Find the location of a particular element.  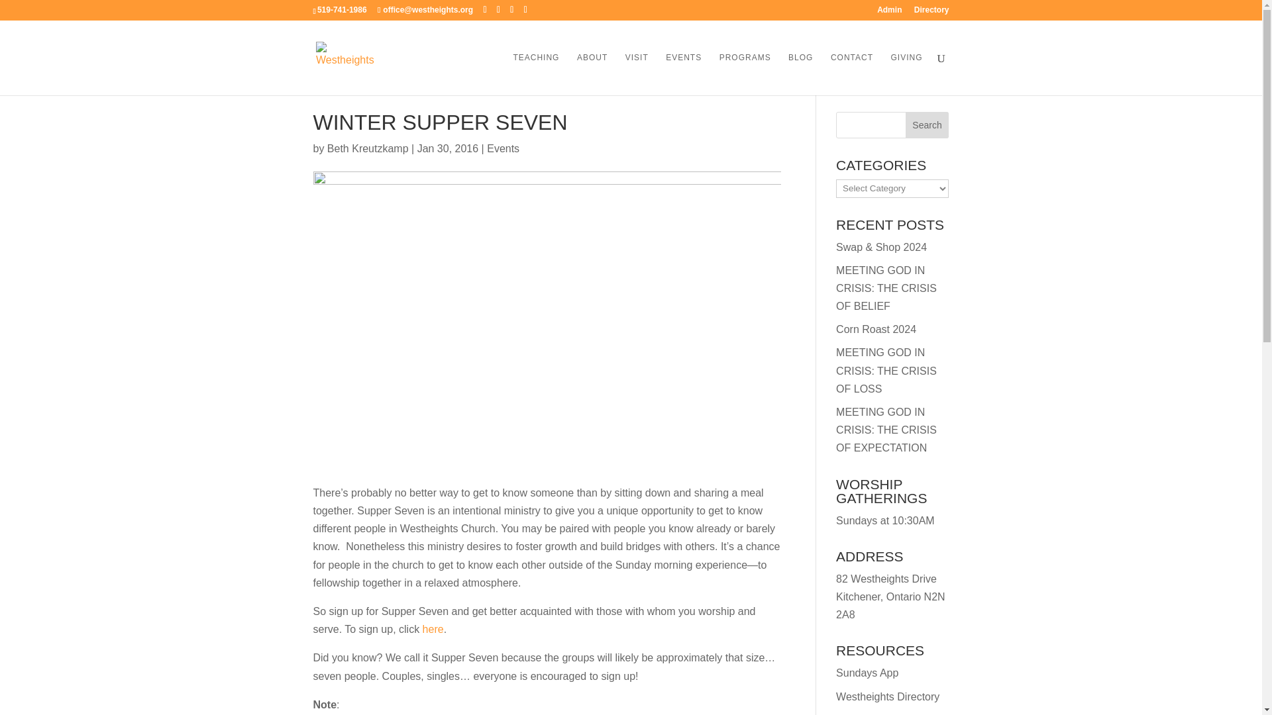

TEACHING is located at coordinates (535, 73).